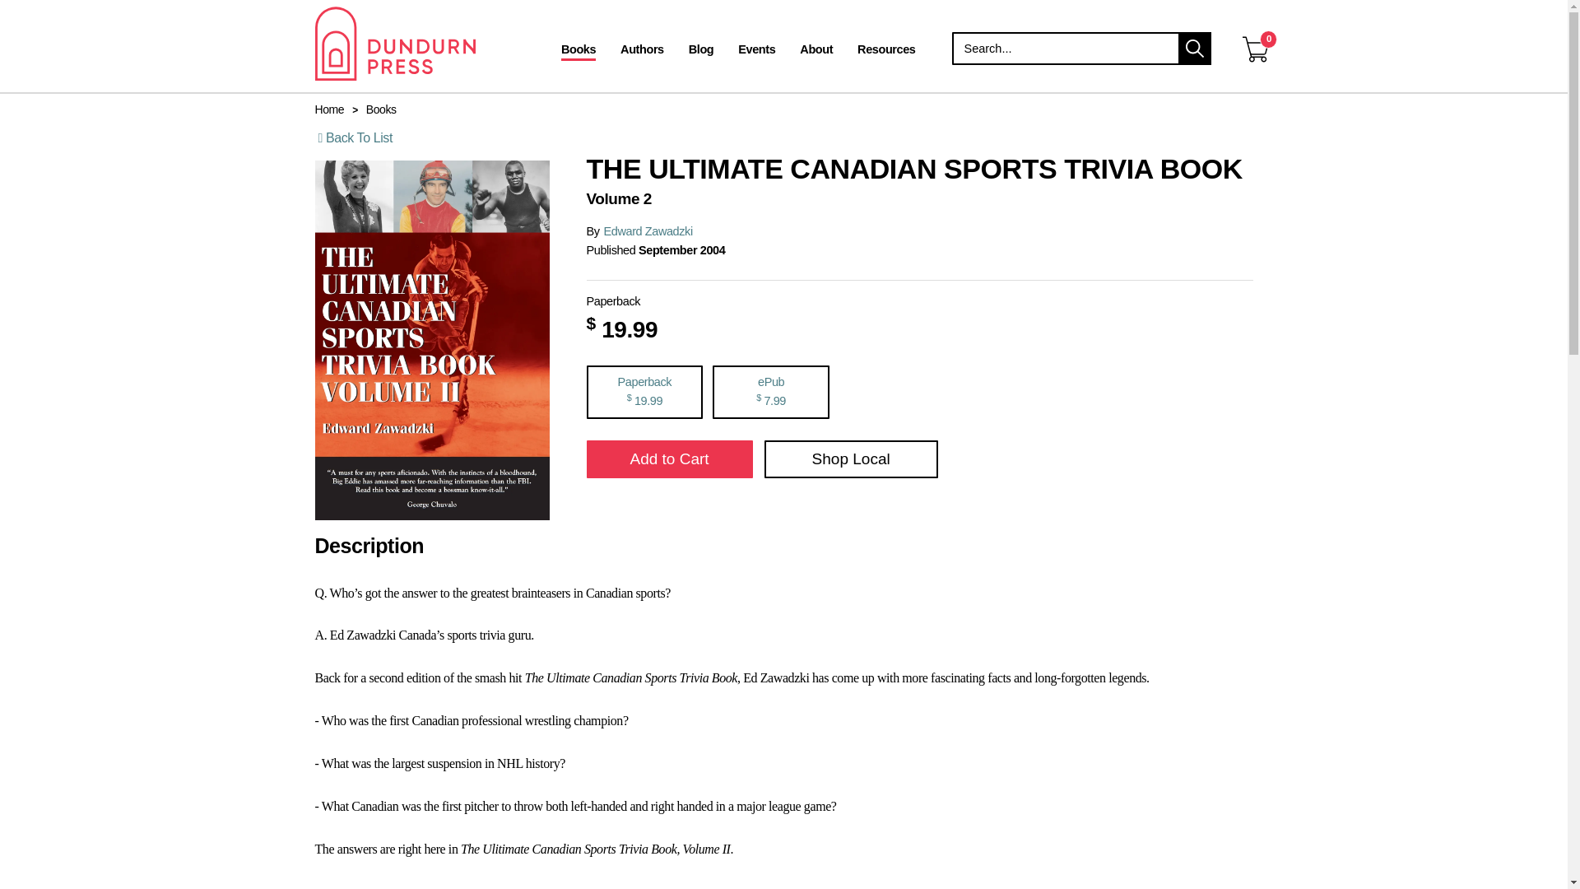  I want to click on Shop Local, so click(851, 459).